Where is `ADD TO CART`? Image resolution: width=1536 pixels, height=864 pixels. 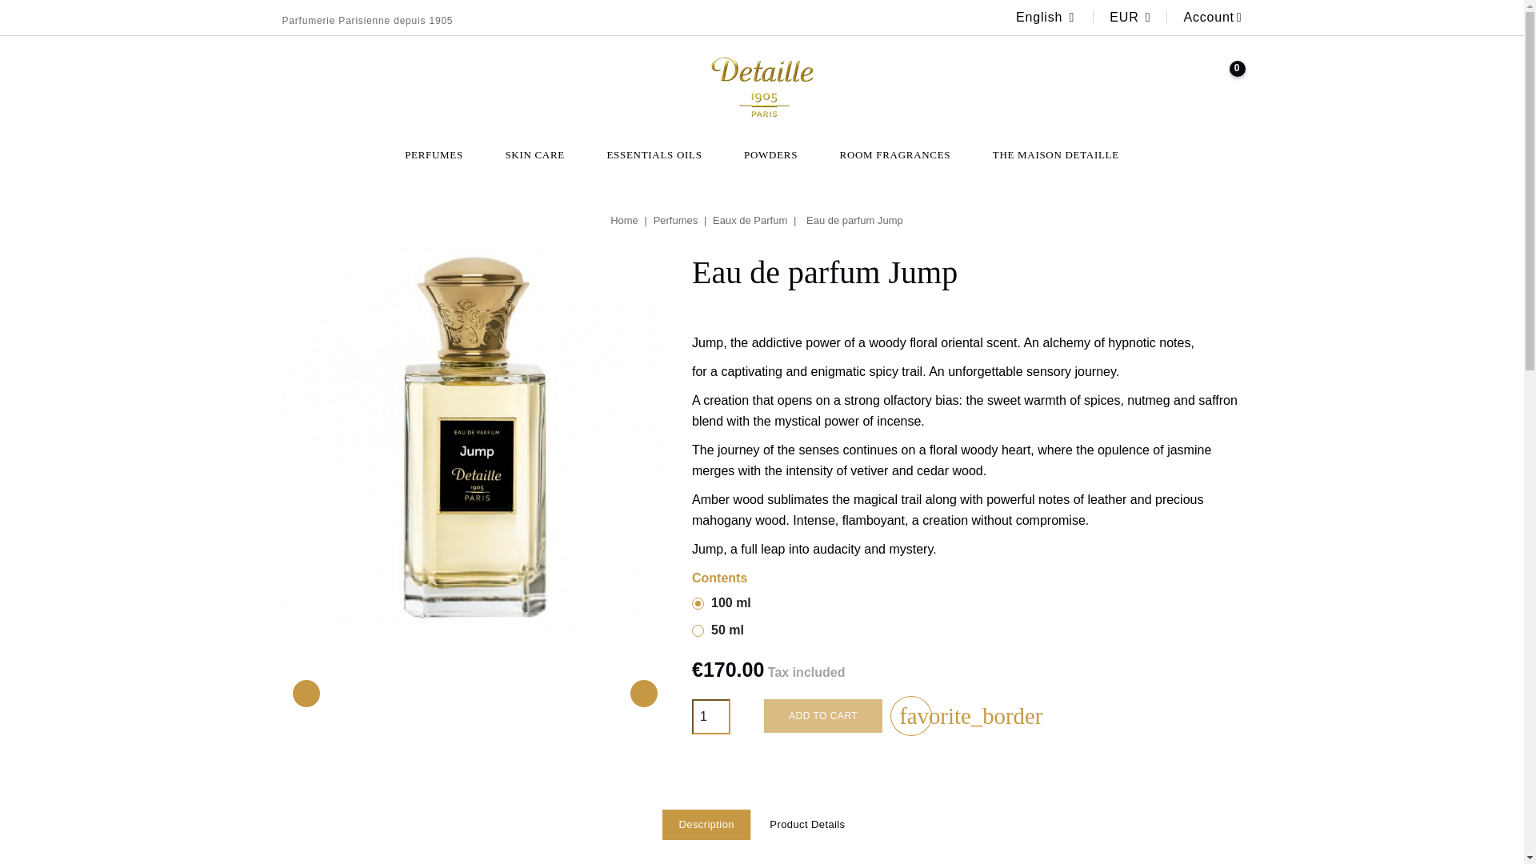 ADD TO CART is located at coordinates (822, 715).